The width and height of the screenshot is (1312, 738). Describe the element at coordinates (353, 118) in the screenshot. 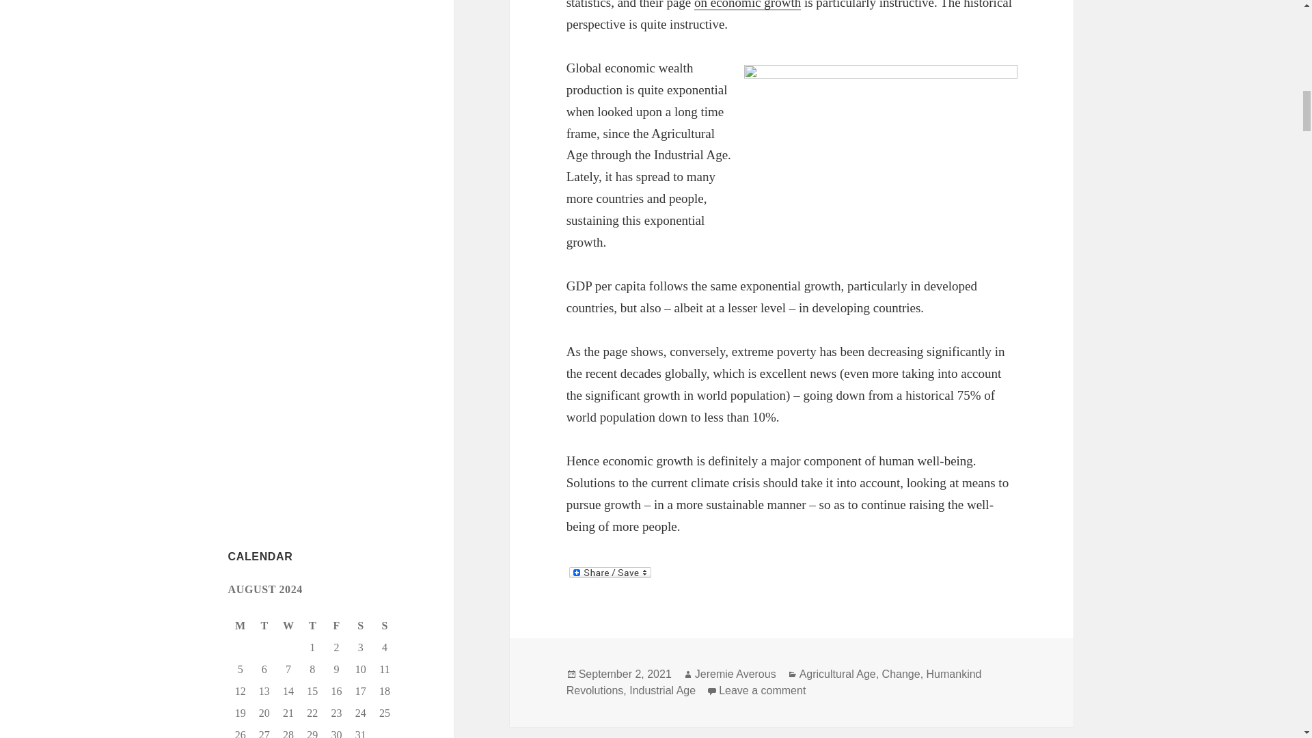

I see `Industrial Age` at that location.